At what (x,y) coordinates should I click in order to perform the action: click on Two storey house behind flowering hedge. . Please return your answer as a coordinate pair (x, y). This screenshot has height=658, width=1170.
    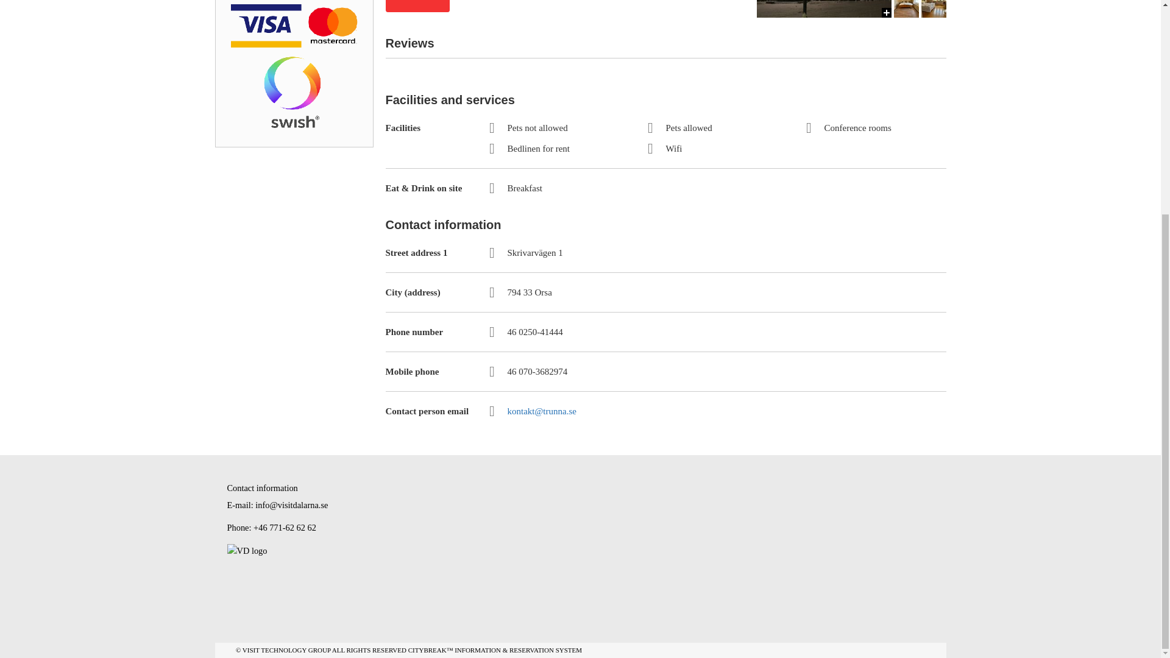
    Looking at the image, I should click on (824, 489).